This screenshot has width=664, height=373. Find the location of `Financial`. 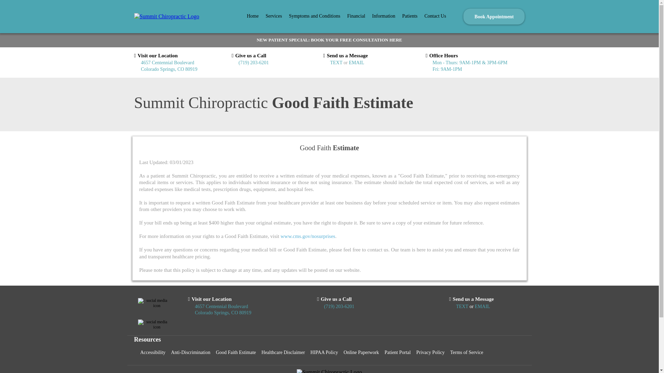

Financial is located at coordinates (356, 17).